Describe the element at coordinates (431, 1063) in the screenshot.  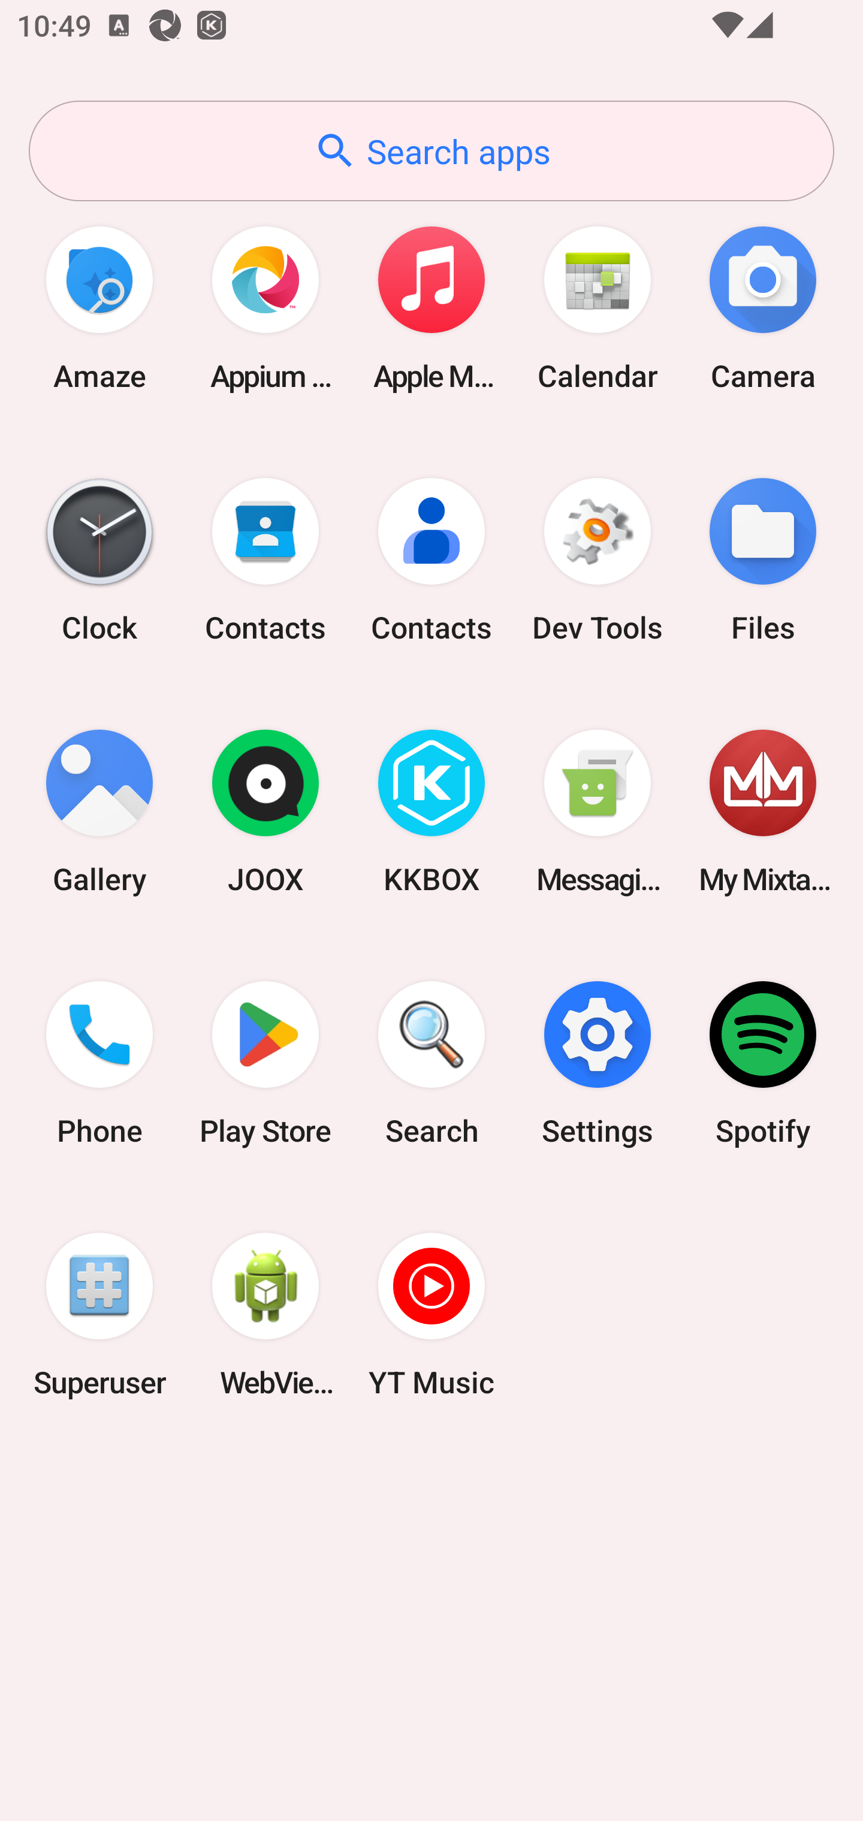
I see `Search` at that location.